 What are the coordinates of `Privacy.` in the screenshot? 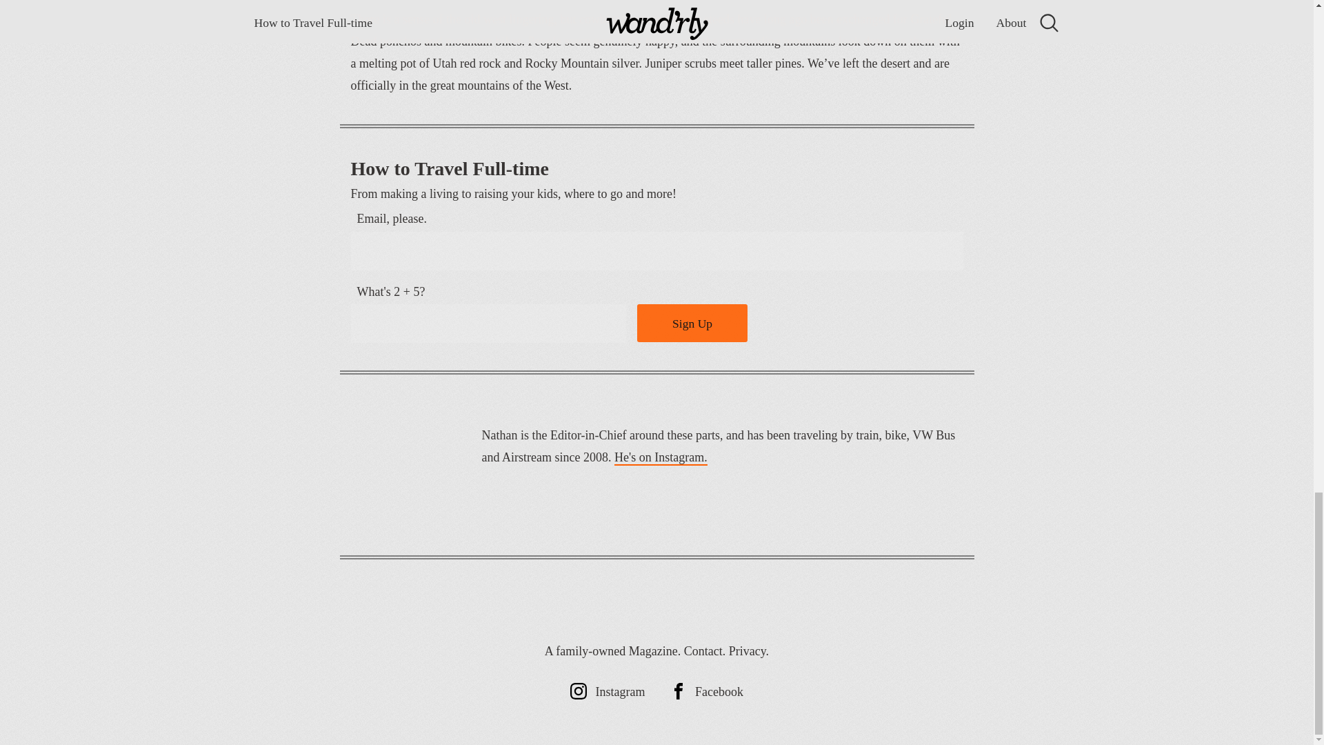 It's located at (749, 651).